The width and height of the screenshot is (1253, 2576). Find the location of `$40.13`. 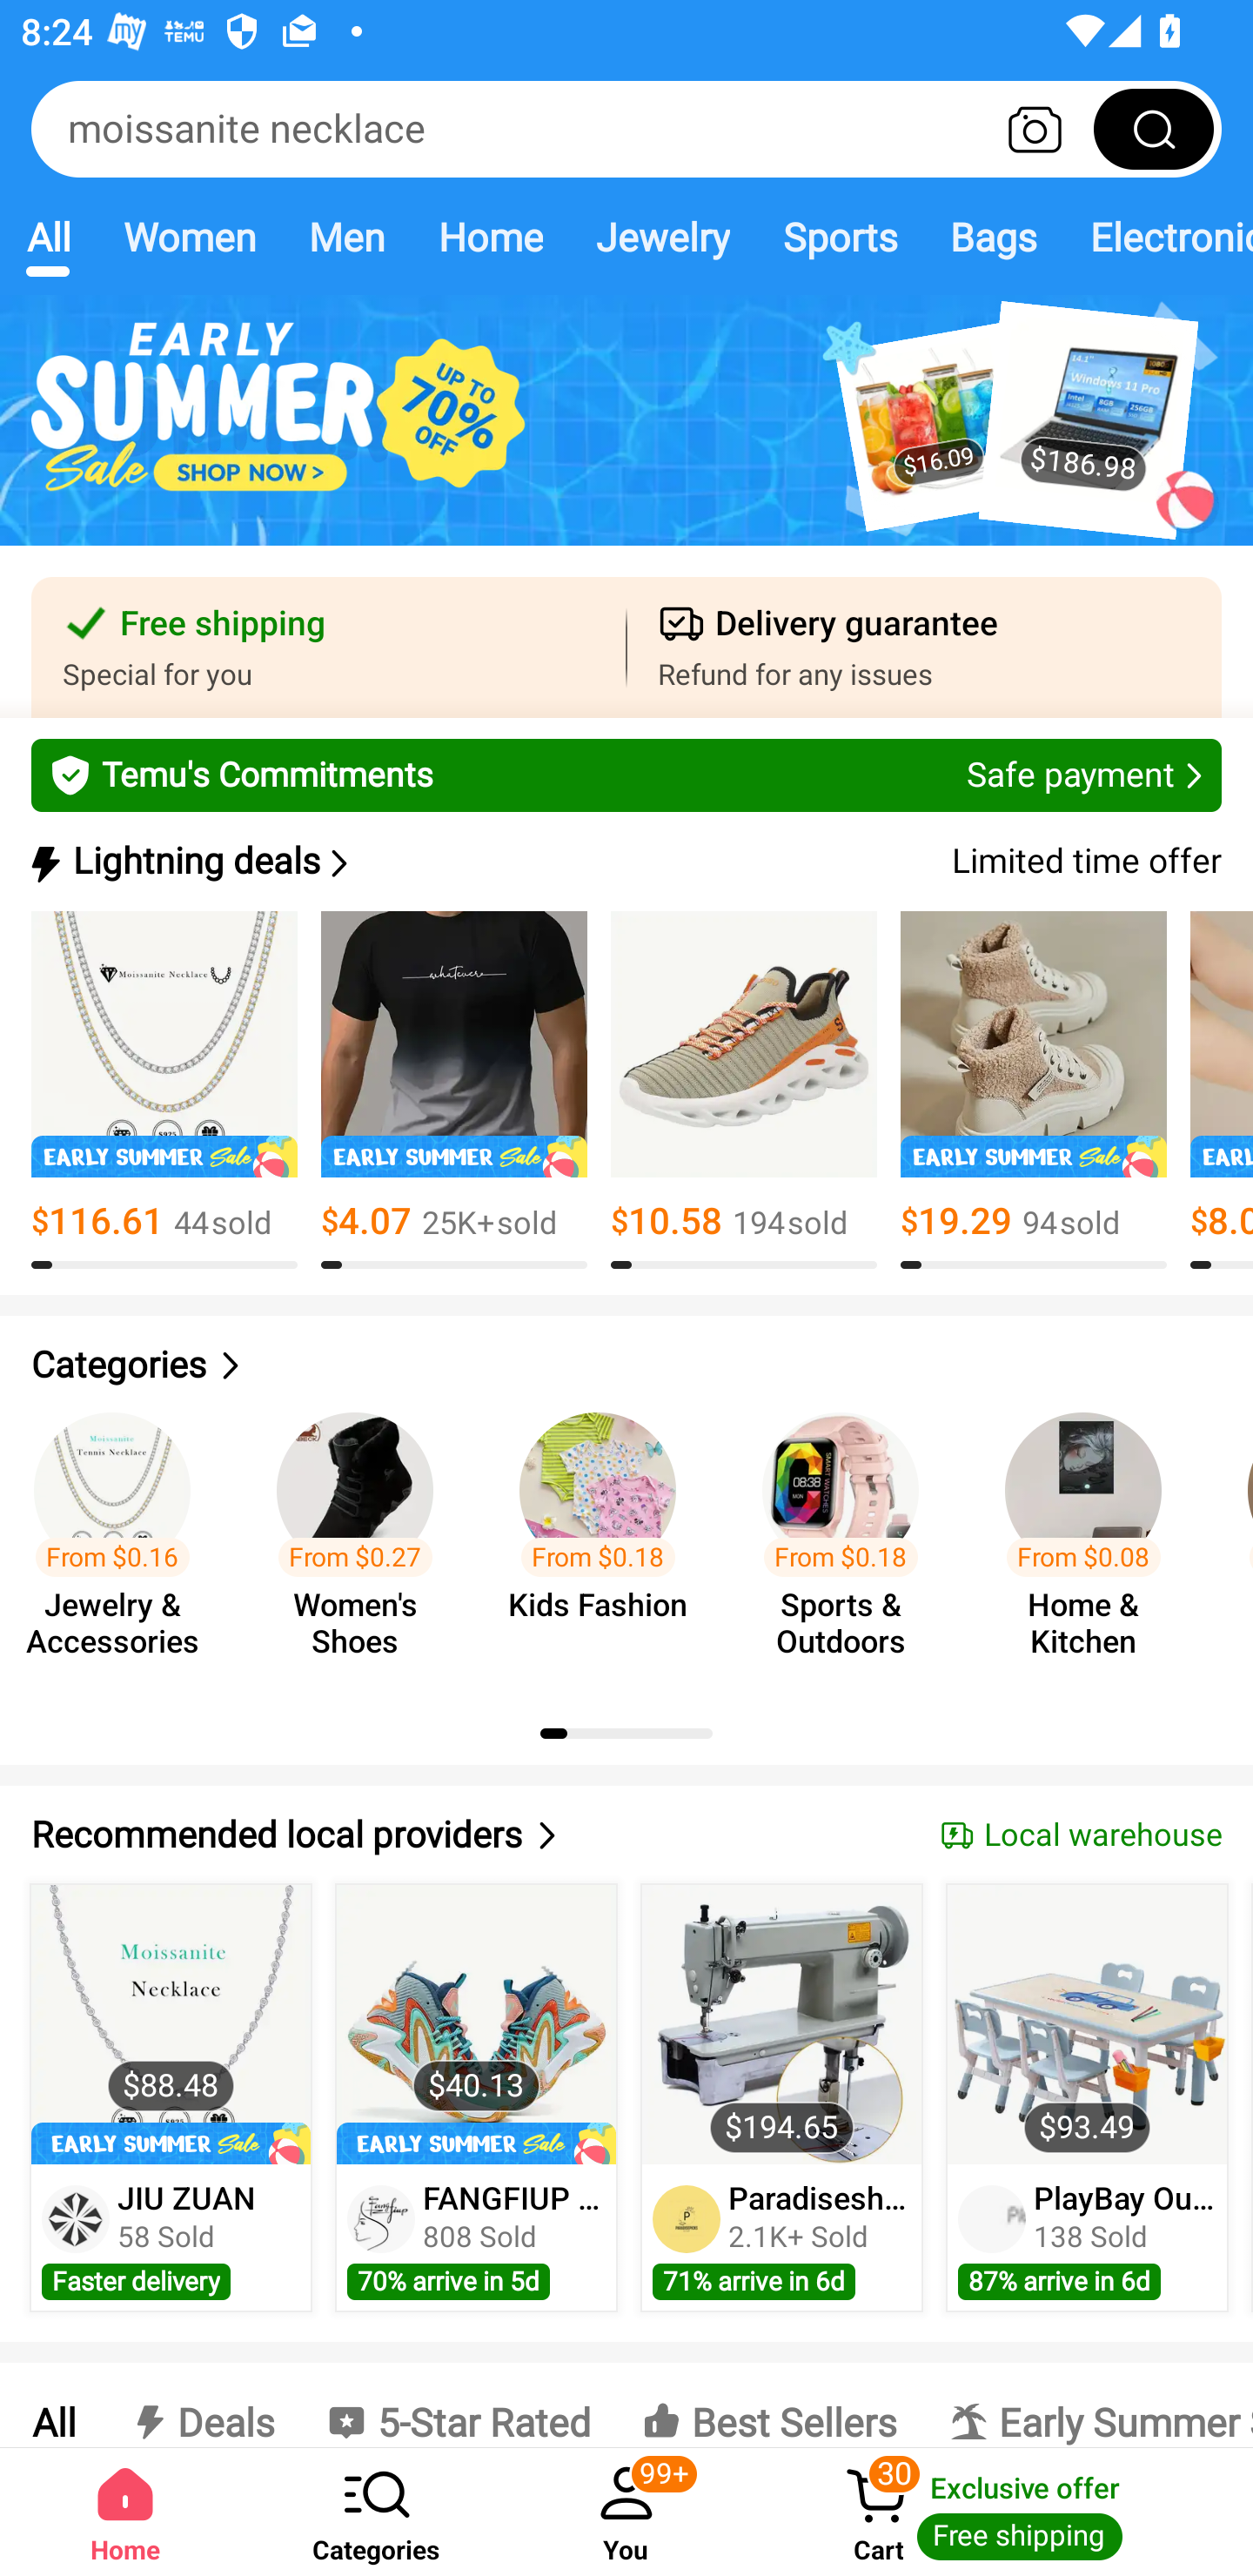

$40.13 is located at coordinates (477, 2024).